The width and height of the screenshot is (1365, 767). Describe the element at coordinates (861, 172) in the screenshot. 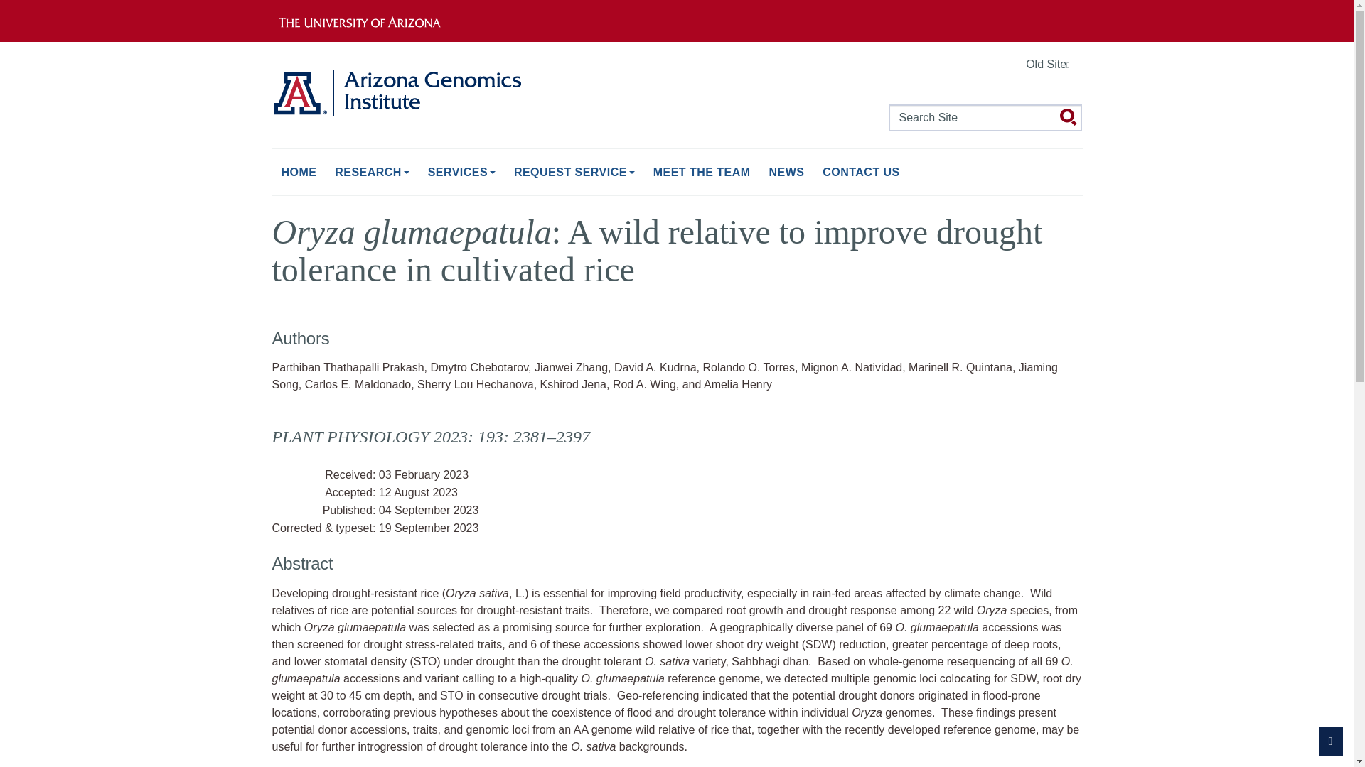

I see `CONTACT US` at that location.